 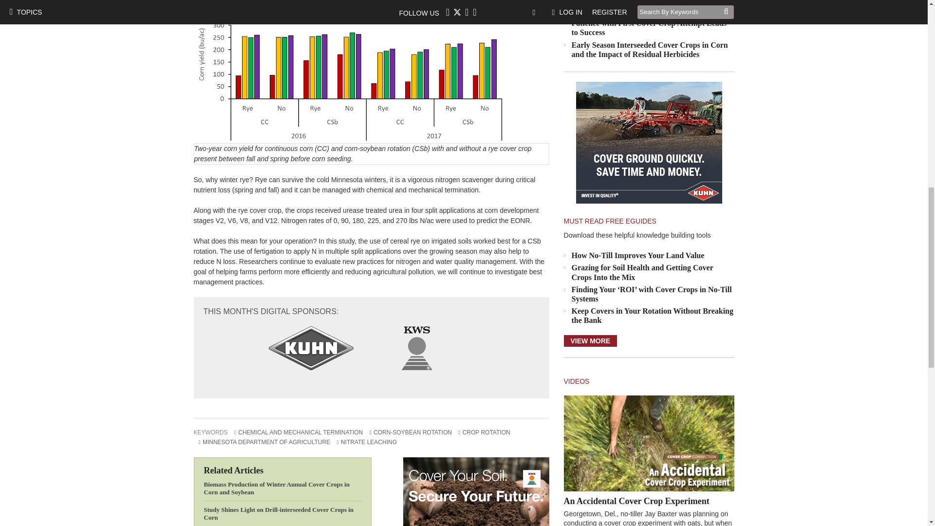 What do you see at coordinates (416, 348) in the screenshot?
I see `KWS Cereals` at bounding box center [416, 348].